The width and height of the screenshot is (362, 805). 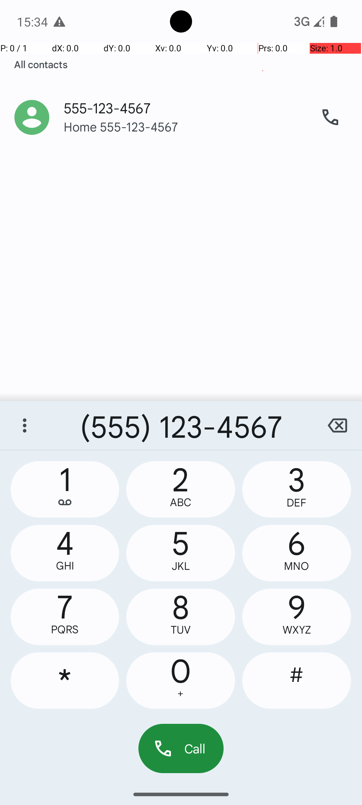 What do you see at coordinates (181, 617) in the screenshot?
I see `8,TUV` at bounding box center [181, 617].